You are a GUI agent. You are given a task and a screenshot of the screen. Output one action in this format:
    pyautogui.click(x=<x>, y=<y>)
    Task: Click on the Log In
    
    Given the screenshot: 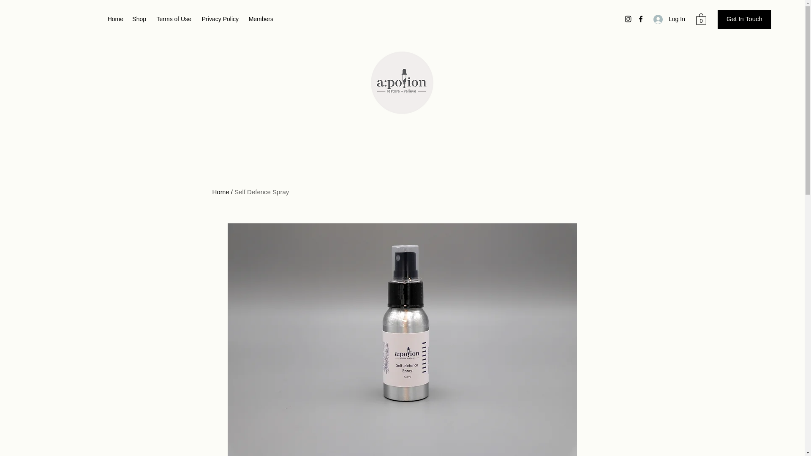 What is the action you would take?
    pyautogui.click(x=666, y=19)
    